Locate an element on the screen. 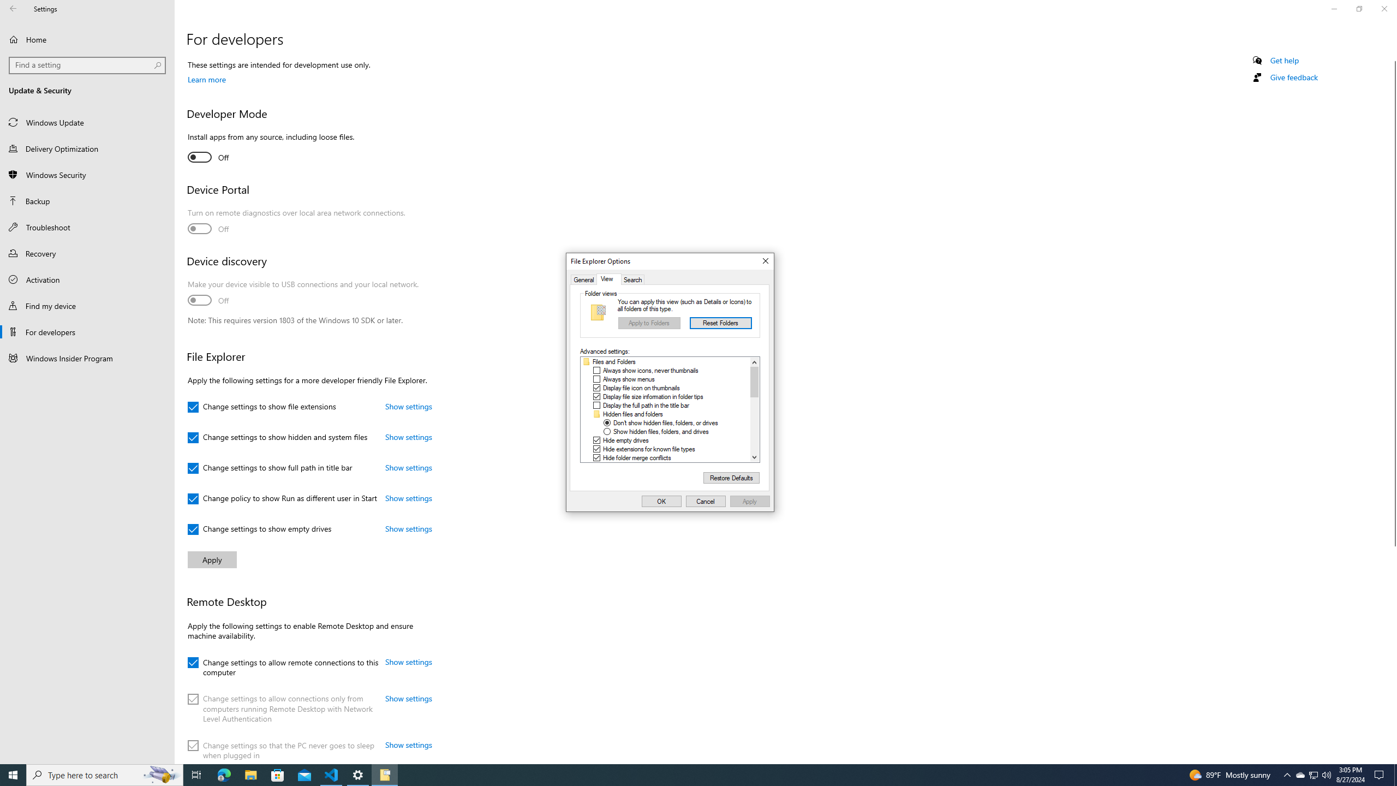  Search highlights icon opens search home window is located at coordinates (162, 775).